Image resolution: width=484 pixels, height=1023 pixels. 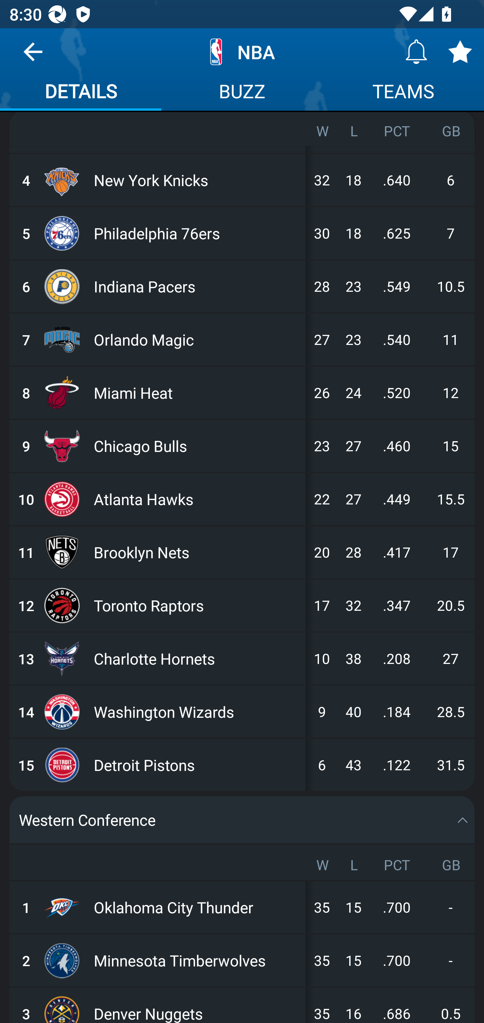 I want to click on 6 Indiana Pacers 28 23 .549 10.5, so click(x=242, y=286).